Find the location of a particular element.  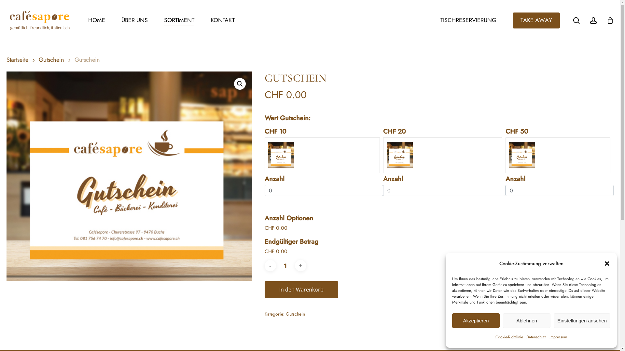

SORTIMENT is located at coordinates (179, 20).